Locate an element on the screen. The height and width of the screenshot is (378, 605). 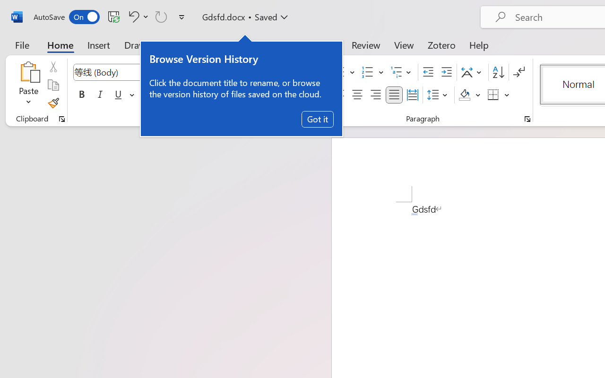
Superscript is located at coordinates (184, 95).